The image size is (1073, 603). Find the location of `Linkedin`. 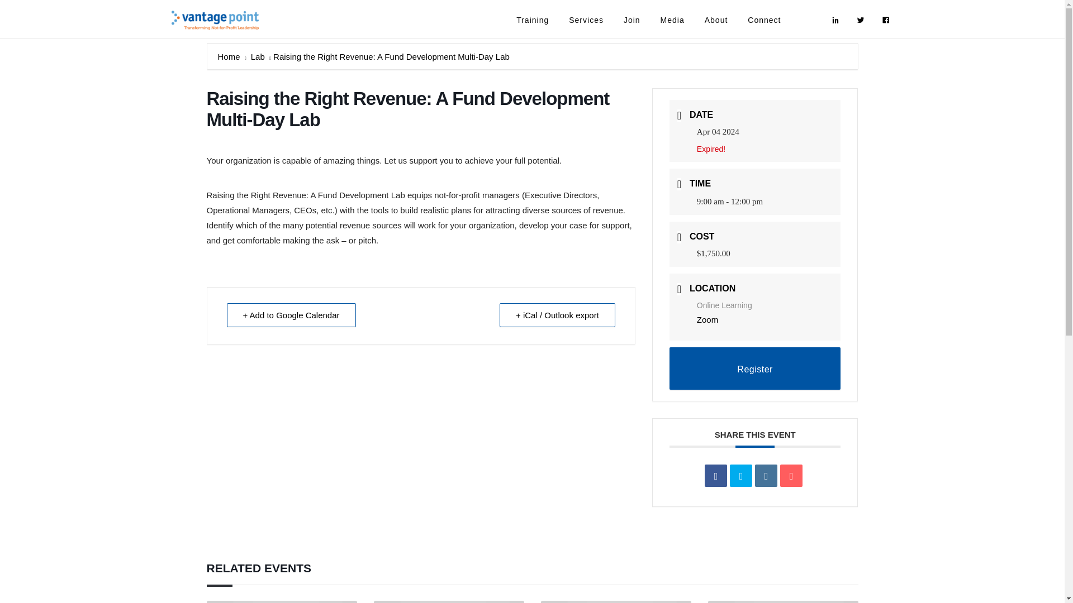

Linkedin is located at coordinates (766, 475).